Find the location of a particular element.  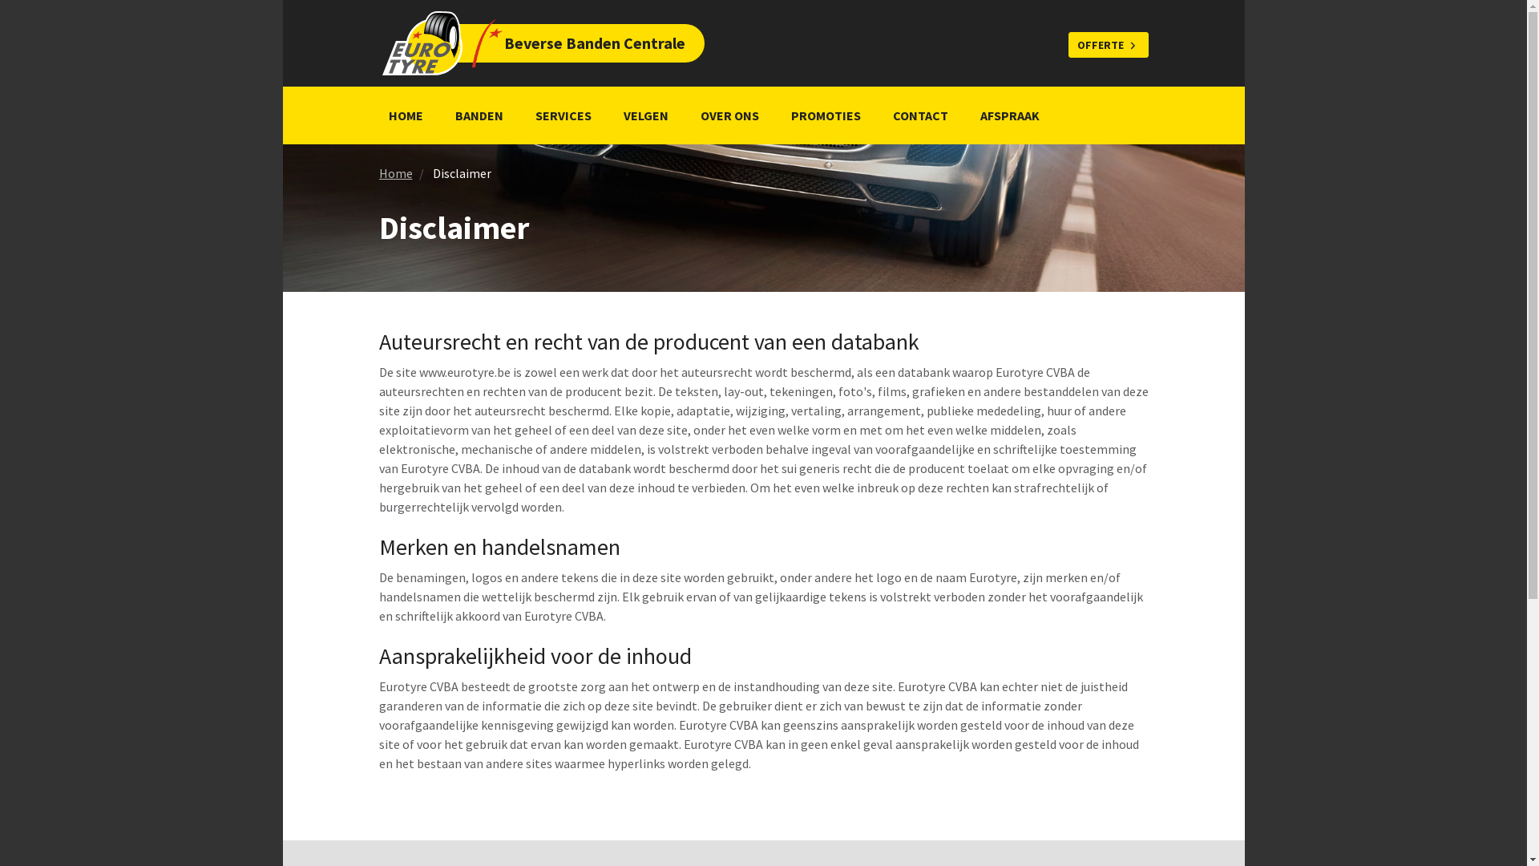

Disclaimer is located at coordinates (462, 173).